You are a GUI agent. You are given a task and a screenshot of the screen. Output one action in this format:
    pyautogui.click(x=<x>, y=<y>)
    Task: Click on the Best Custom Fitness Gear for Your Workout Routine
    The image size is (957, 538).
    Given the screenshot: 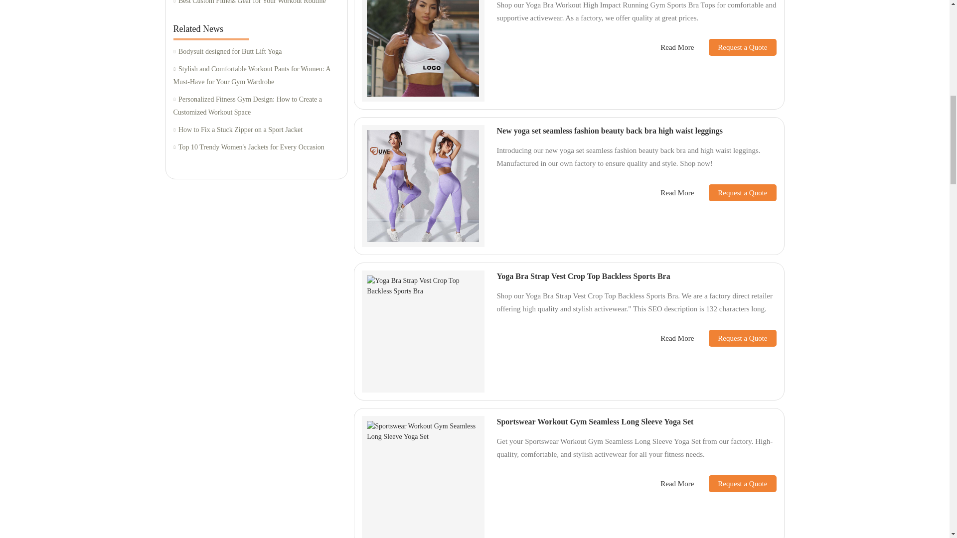 What is the action you would take?
    pyautogui.click(x=256, y=4)
    